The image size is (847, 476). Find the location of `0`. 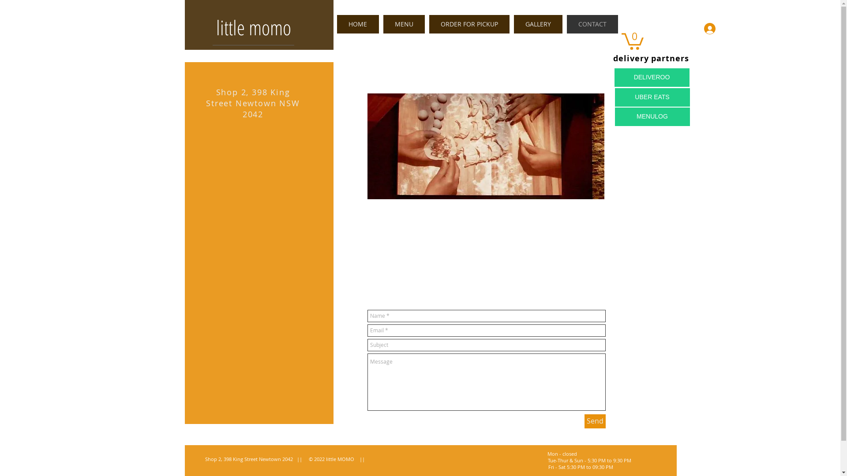

0 is located at coordinates (632, 41).